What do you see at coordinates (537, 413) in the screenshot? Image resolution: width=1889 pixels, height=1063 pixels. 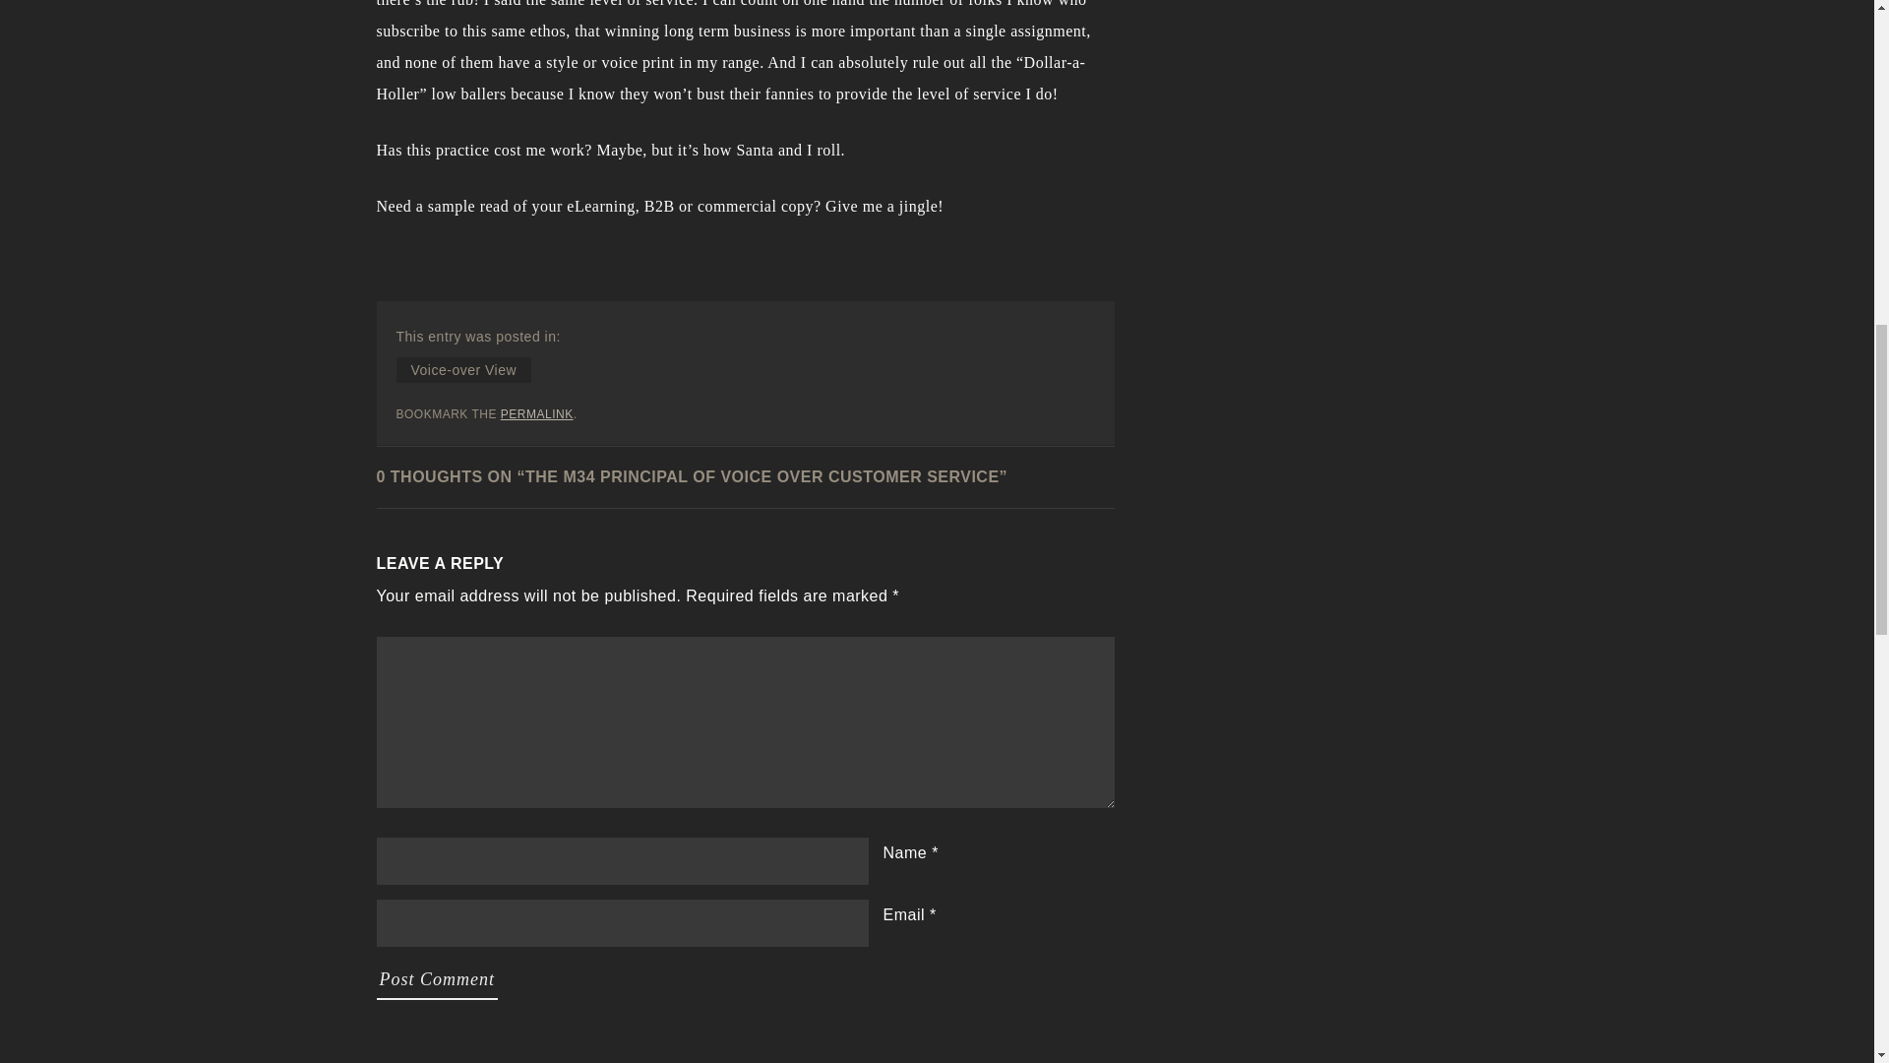 I see `PERMALINK` at bounding box center [537, 413].